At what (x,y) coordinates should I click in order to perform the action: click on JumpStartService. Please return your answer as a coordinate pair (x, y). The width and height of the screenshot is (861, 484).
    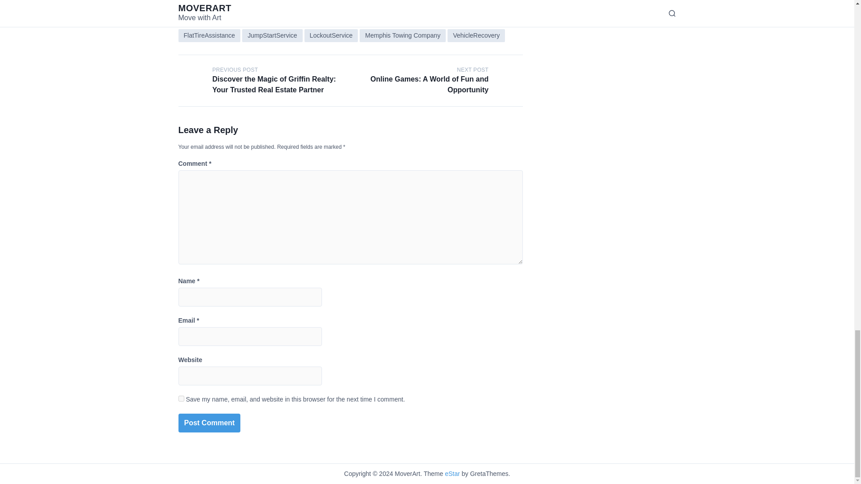
    Looking at the image, I should click on (272, 35).